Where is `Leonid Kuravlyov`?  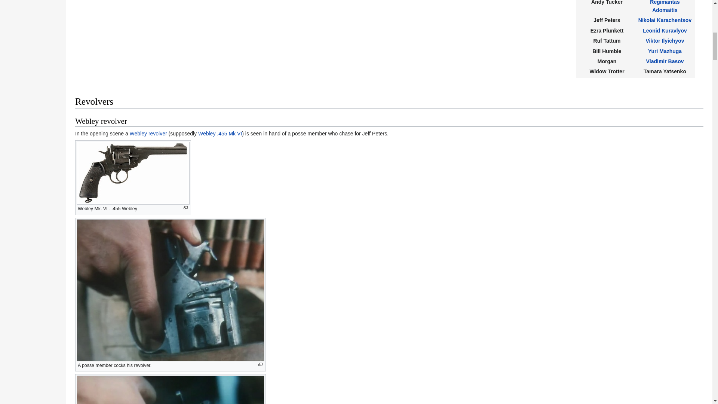 Leonid Kuravlyov is located at coordinates (664, 31).